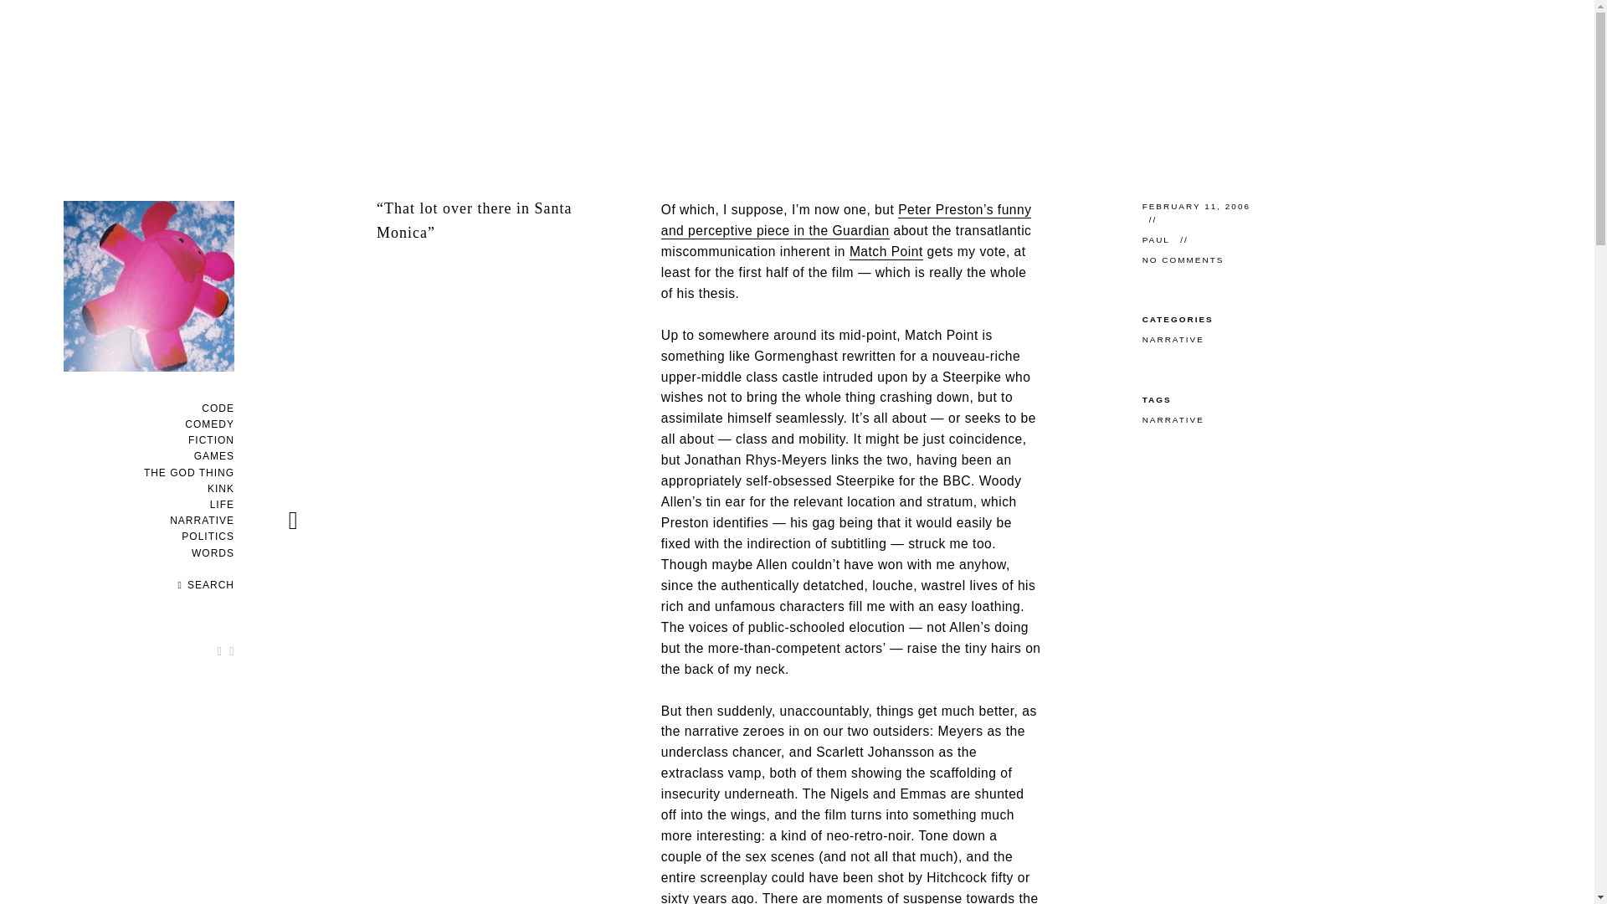  Describe the element at coordinates (1183, 259) in the screenshot. I see `NO COMMENTS` at that location.